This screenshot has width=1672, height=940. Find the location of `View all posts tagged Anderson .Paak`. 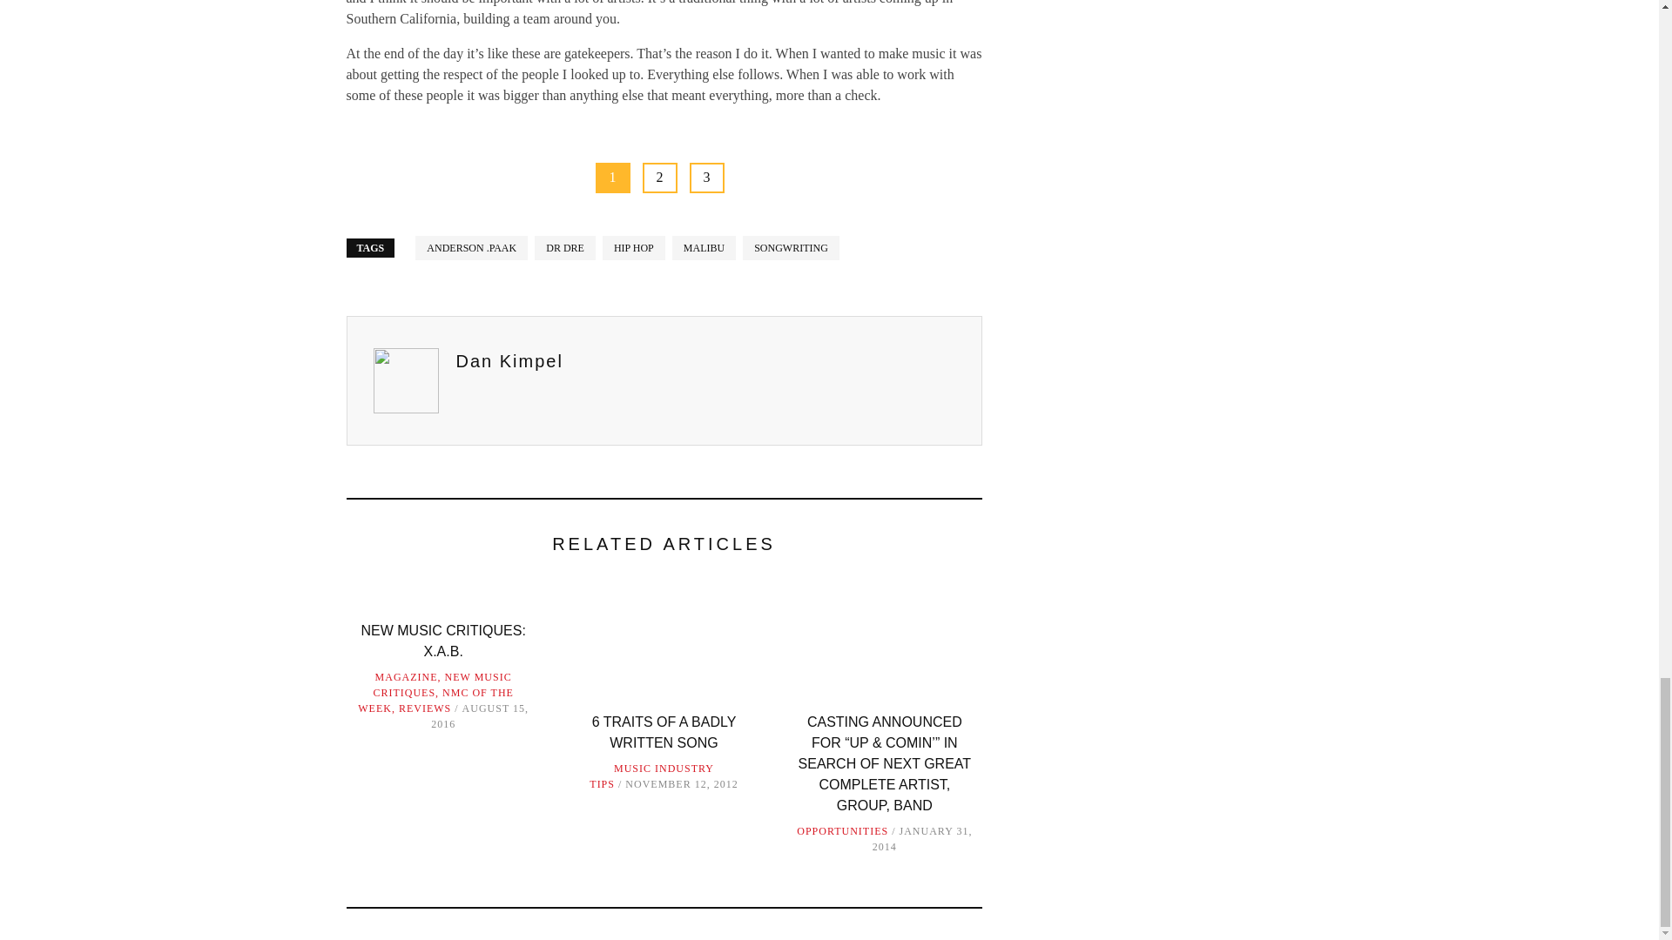

View all posts tagged Anderson .Paak is located at coordinates (471, 247).